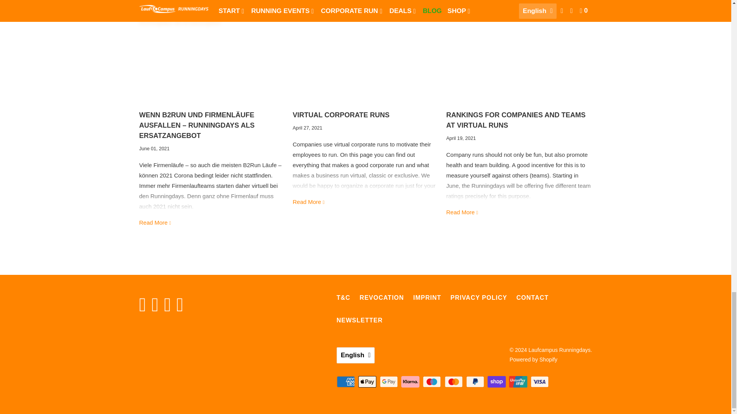 This screenshot has width=737, height=414. Describe the element at coordinates (540, 381) in the screenshot. I see `Visa` at that location.